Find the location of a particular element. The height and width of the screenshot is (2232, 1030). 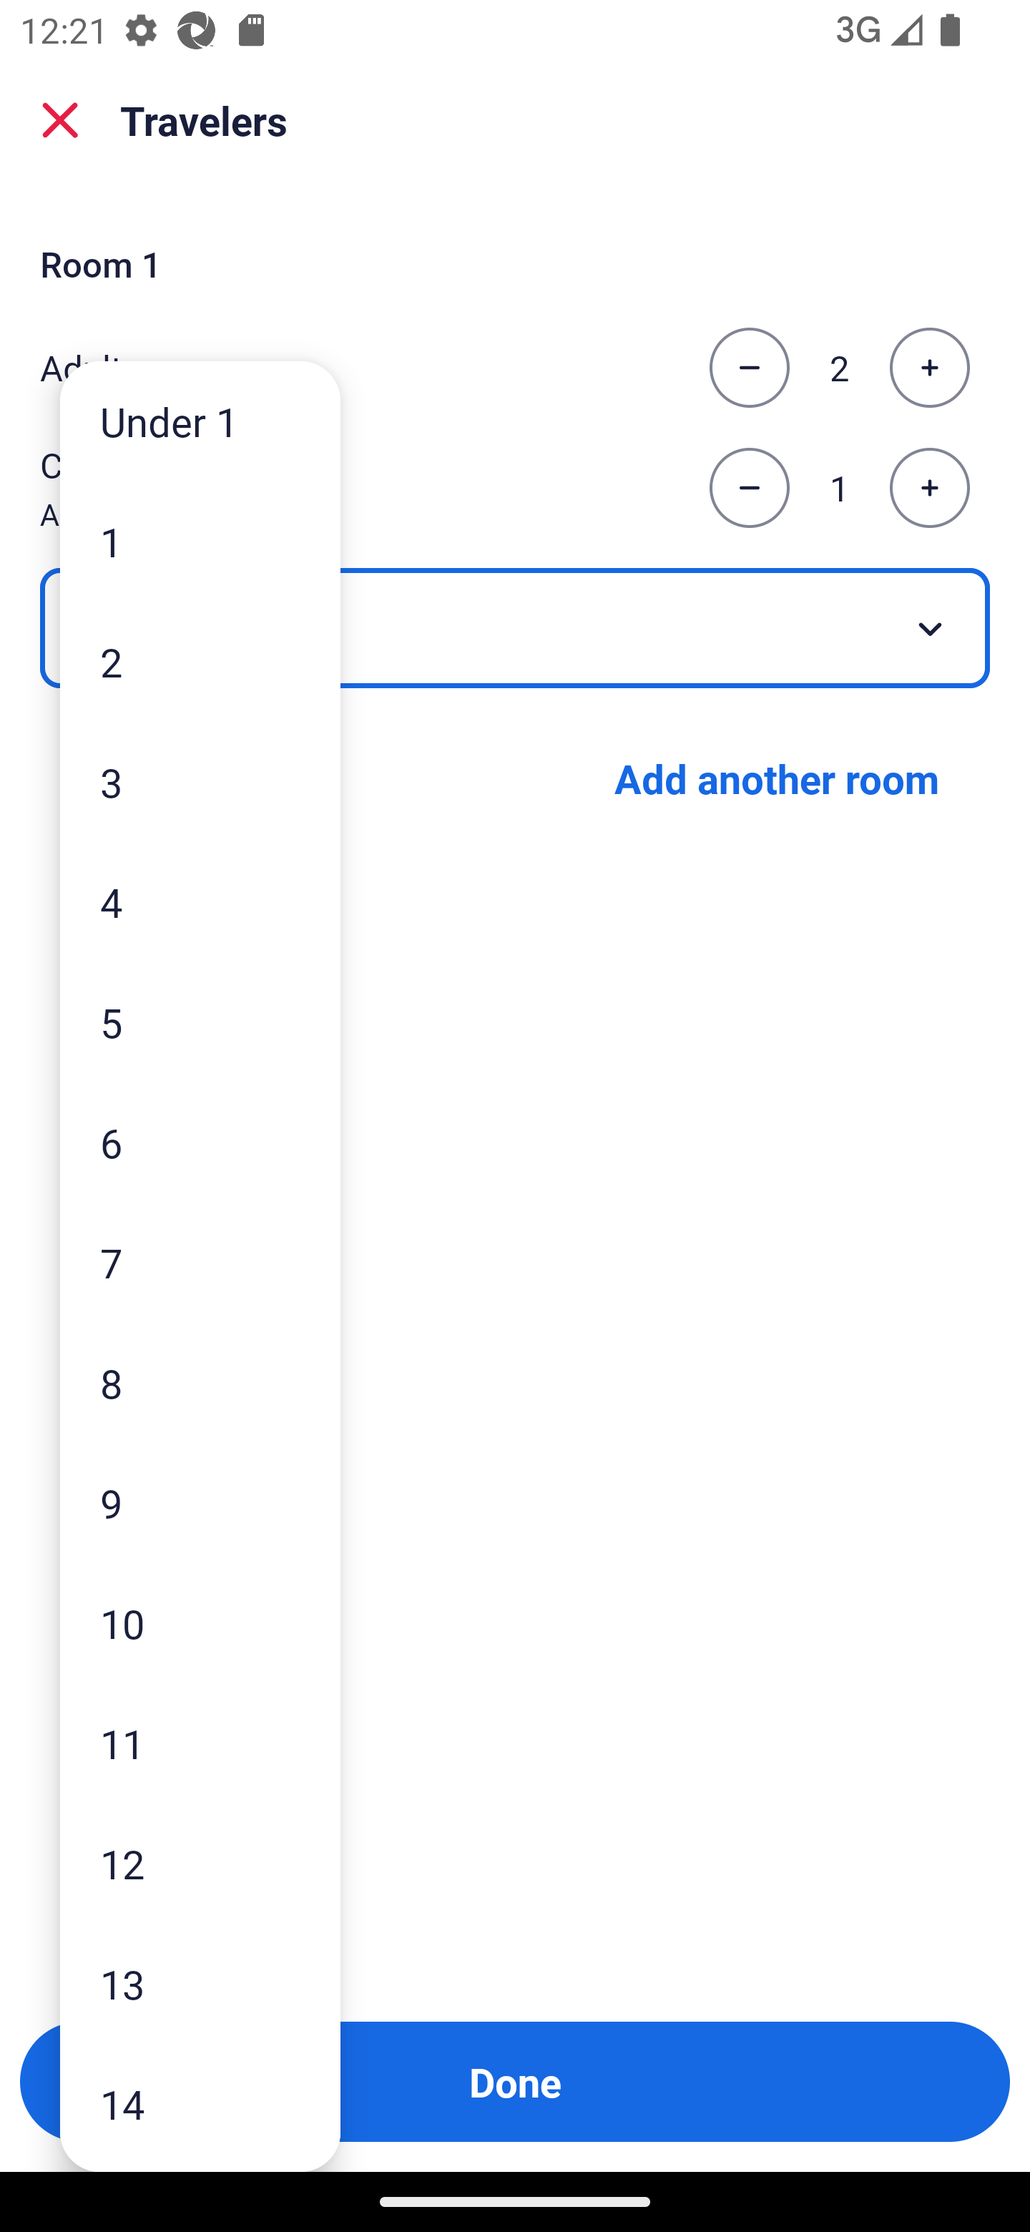

7 is located at coordinates (200, 1263).